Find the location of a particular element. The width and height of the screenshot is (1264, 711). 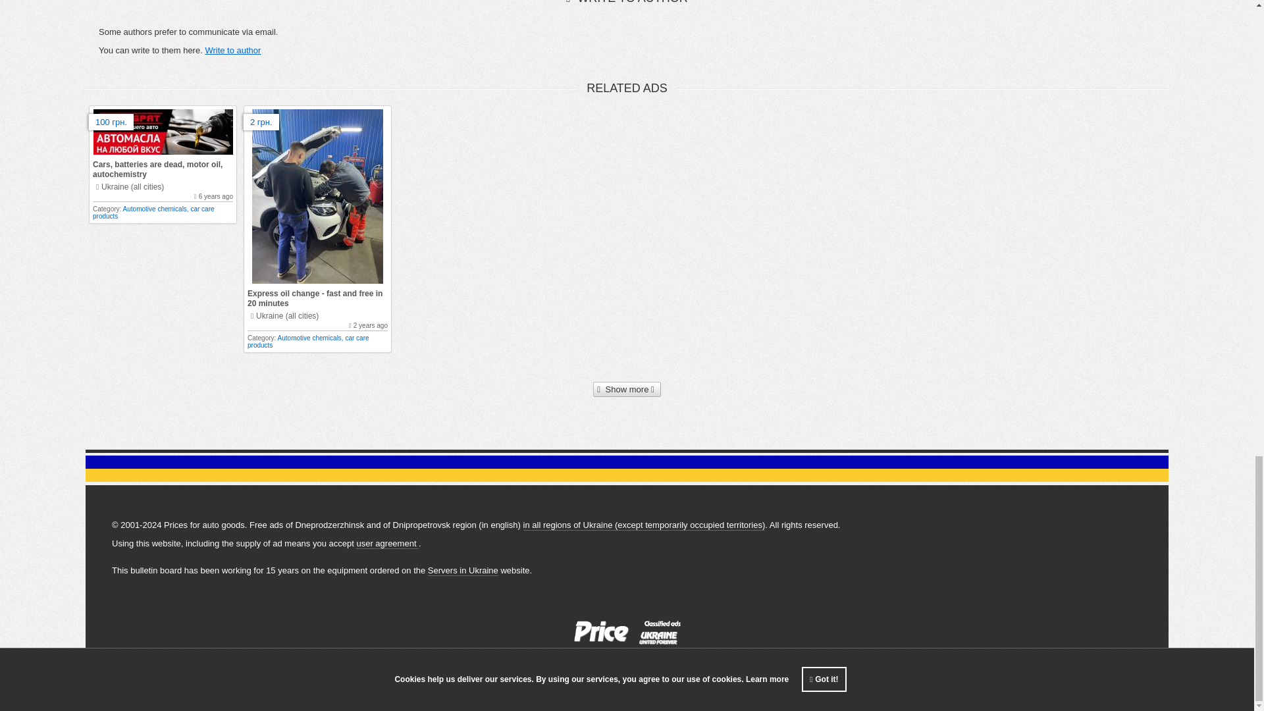

Express oil change - fast and free in 20 minutes is located at coordinates (315, 298).